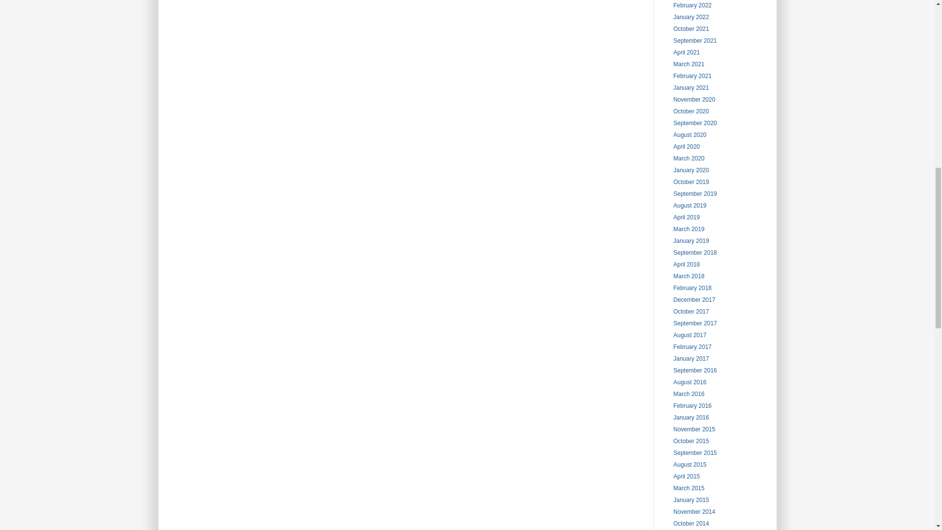 This screenshot has height=530, width=942. What do you see at coordinates (694, 99) in the screenshot?
I see `November 2020` at bounding box center [694, 99].